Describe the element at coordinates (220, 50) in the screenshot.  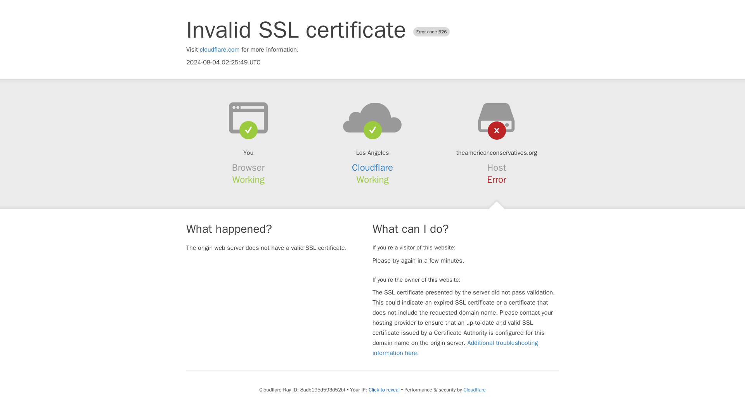
I see `cloudflare.com` at that location.